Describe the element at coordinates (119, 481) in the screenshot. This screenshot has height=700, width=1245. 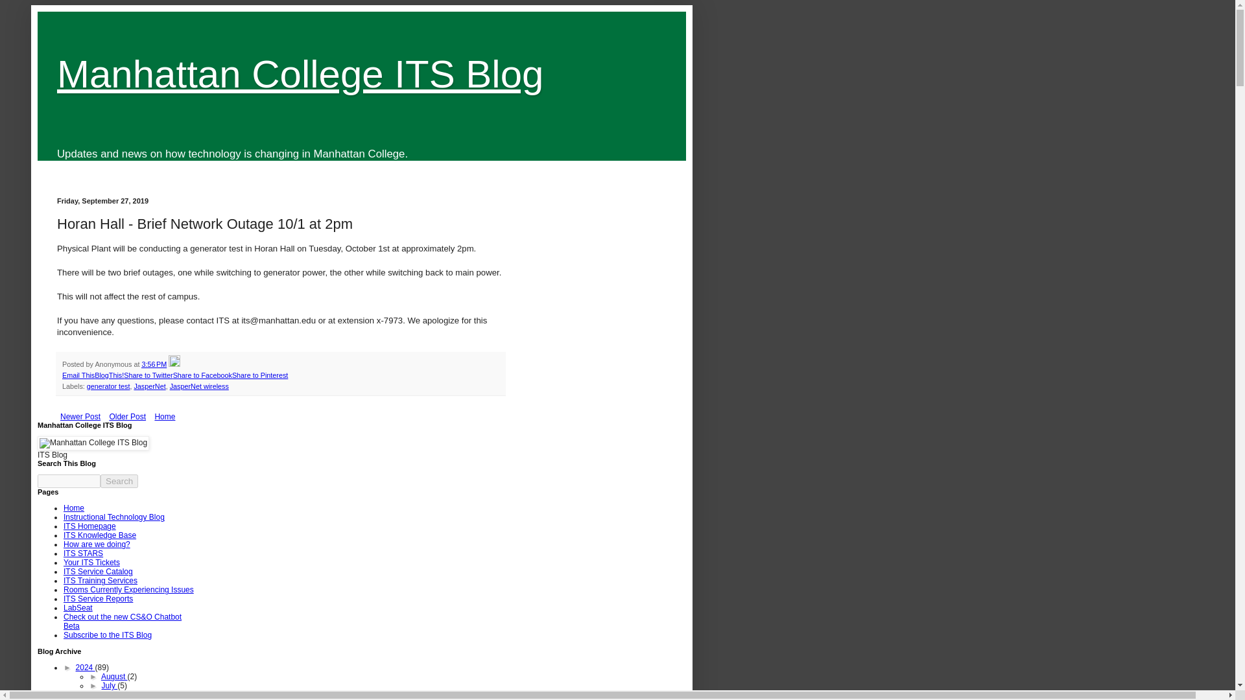
I see `Search` at that location.